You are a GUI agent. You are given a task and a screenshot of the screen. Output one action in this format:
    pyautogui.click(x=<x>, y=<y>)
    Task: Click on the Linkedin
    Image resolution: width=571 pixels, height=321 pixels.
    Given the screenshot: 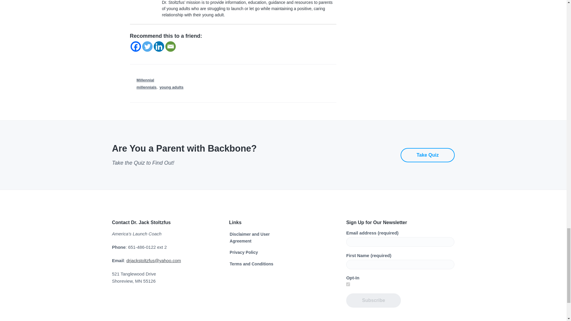 What is the action you would take?
    pyautogui.click(x=159, y=46)
    